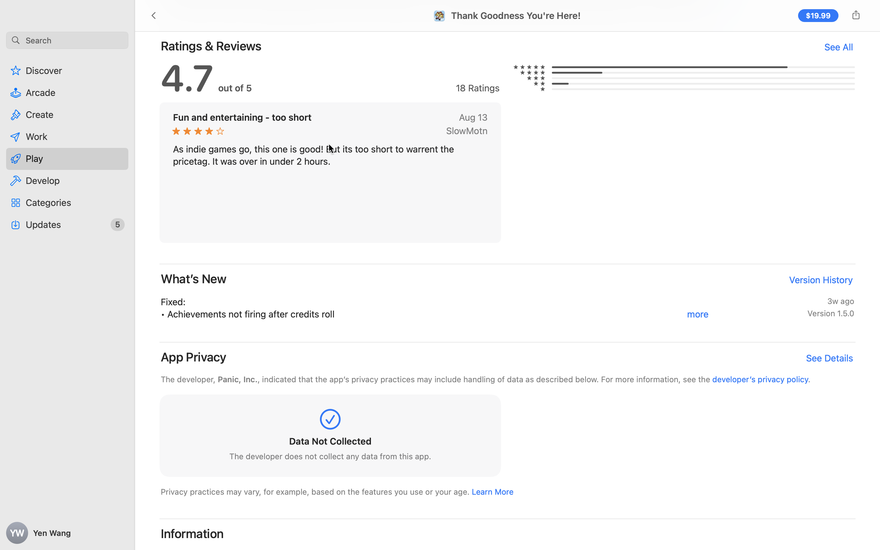 Image resolution: width=880 pixels, height=550 pixels. I want to click on App Privacy, so click(194, 357).